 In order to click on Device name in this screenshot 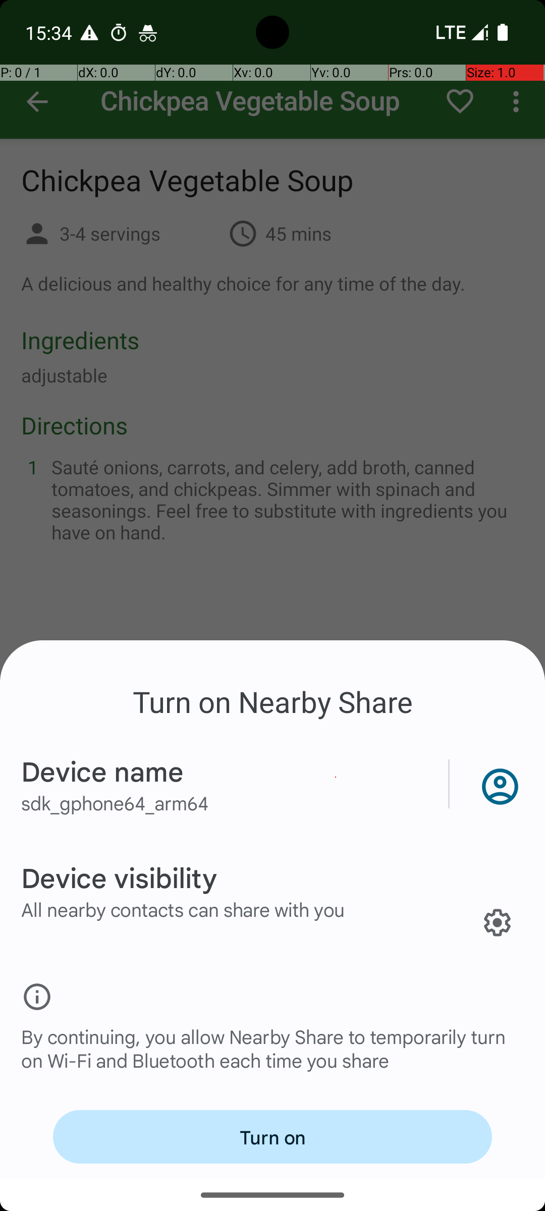, I will do `click(102, 771)`.